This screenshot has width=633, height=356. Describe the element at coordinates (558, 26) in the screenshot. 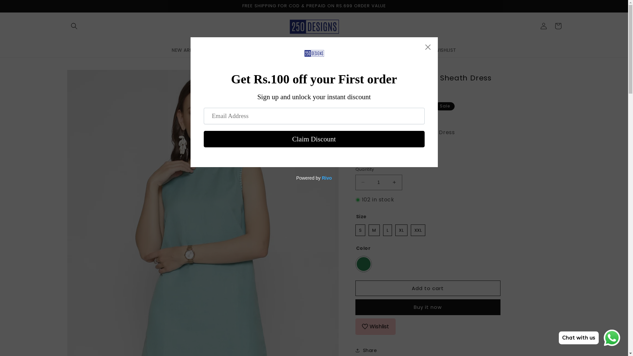

I see `Cart` at that location.